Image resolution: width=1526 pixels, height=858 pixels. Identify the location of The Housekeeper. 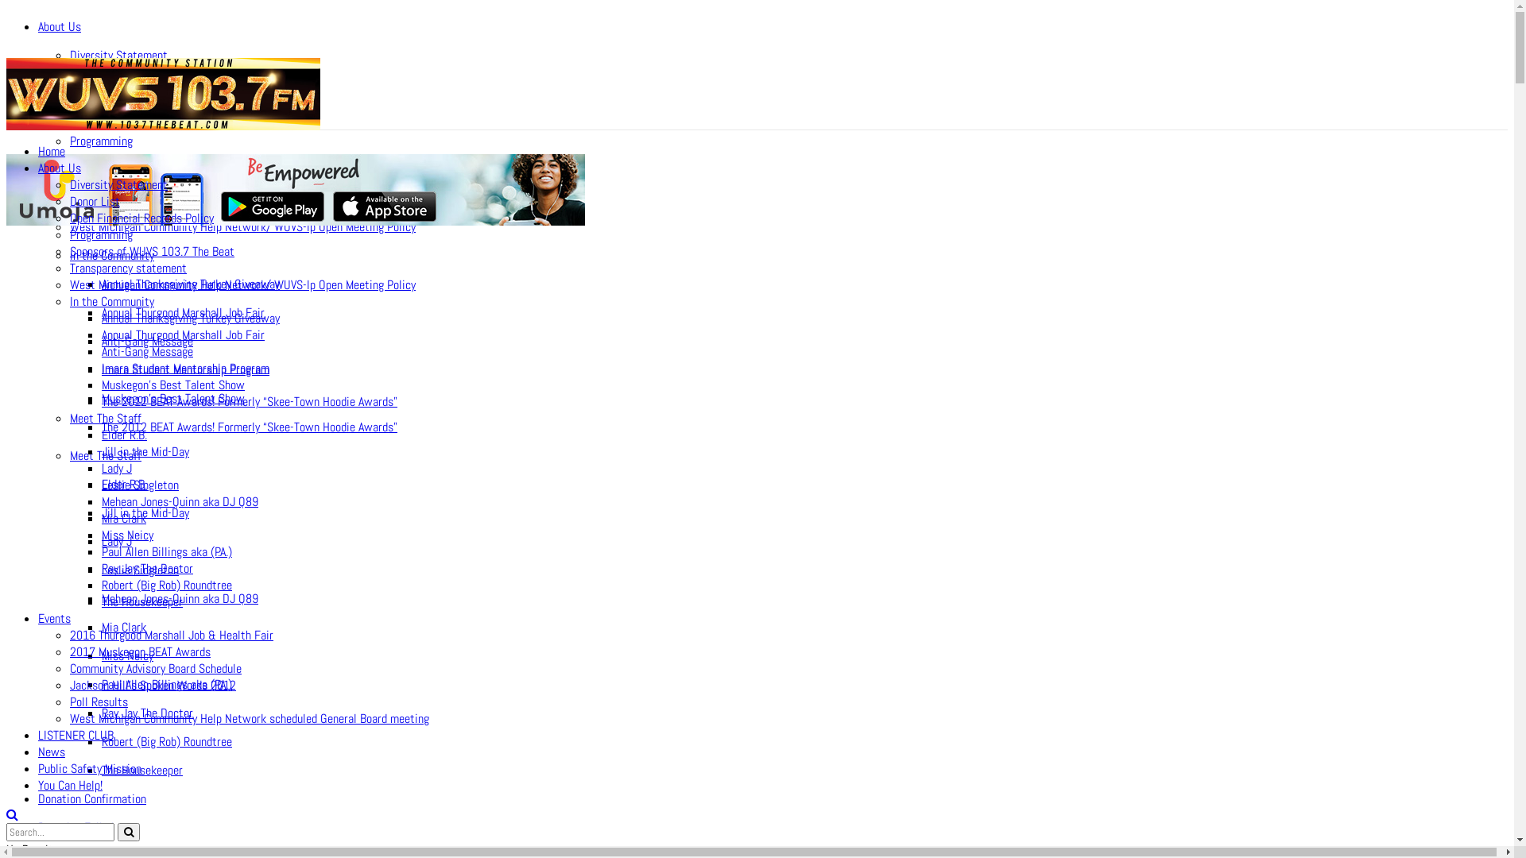
(142, 771).